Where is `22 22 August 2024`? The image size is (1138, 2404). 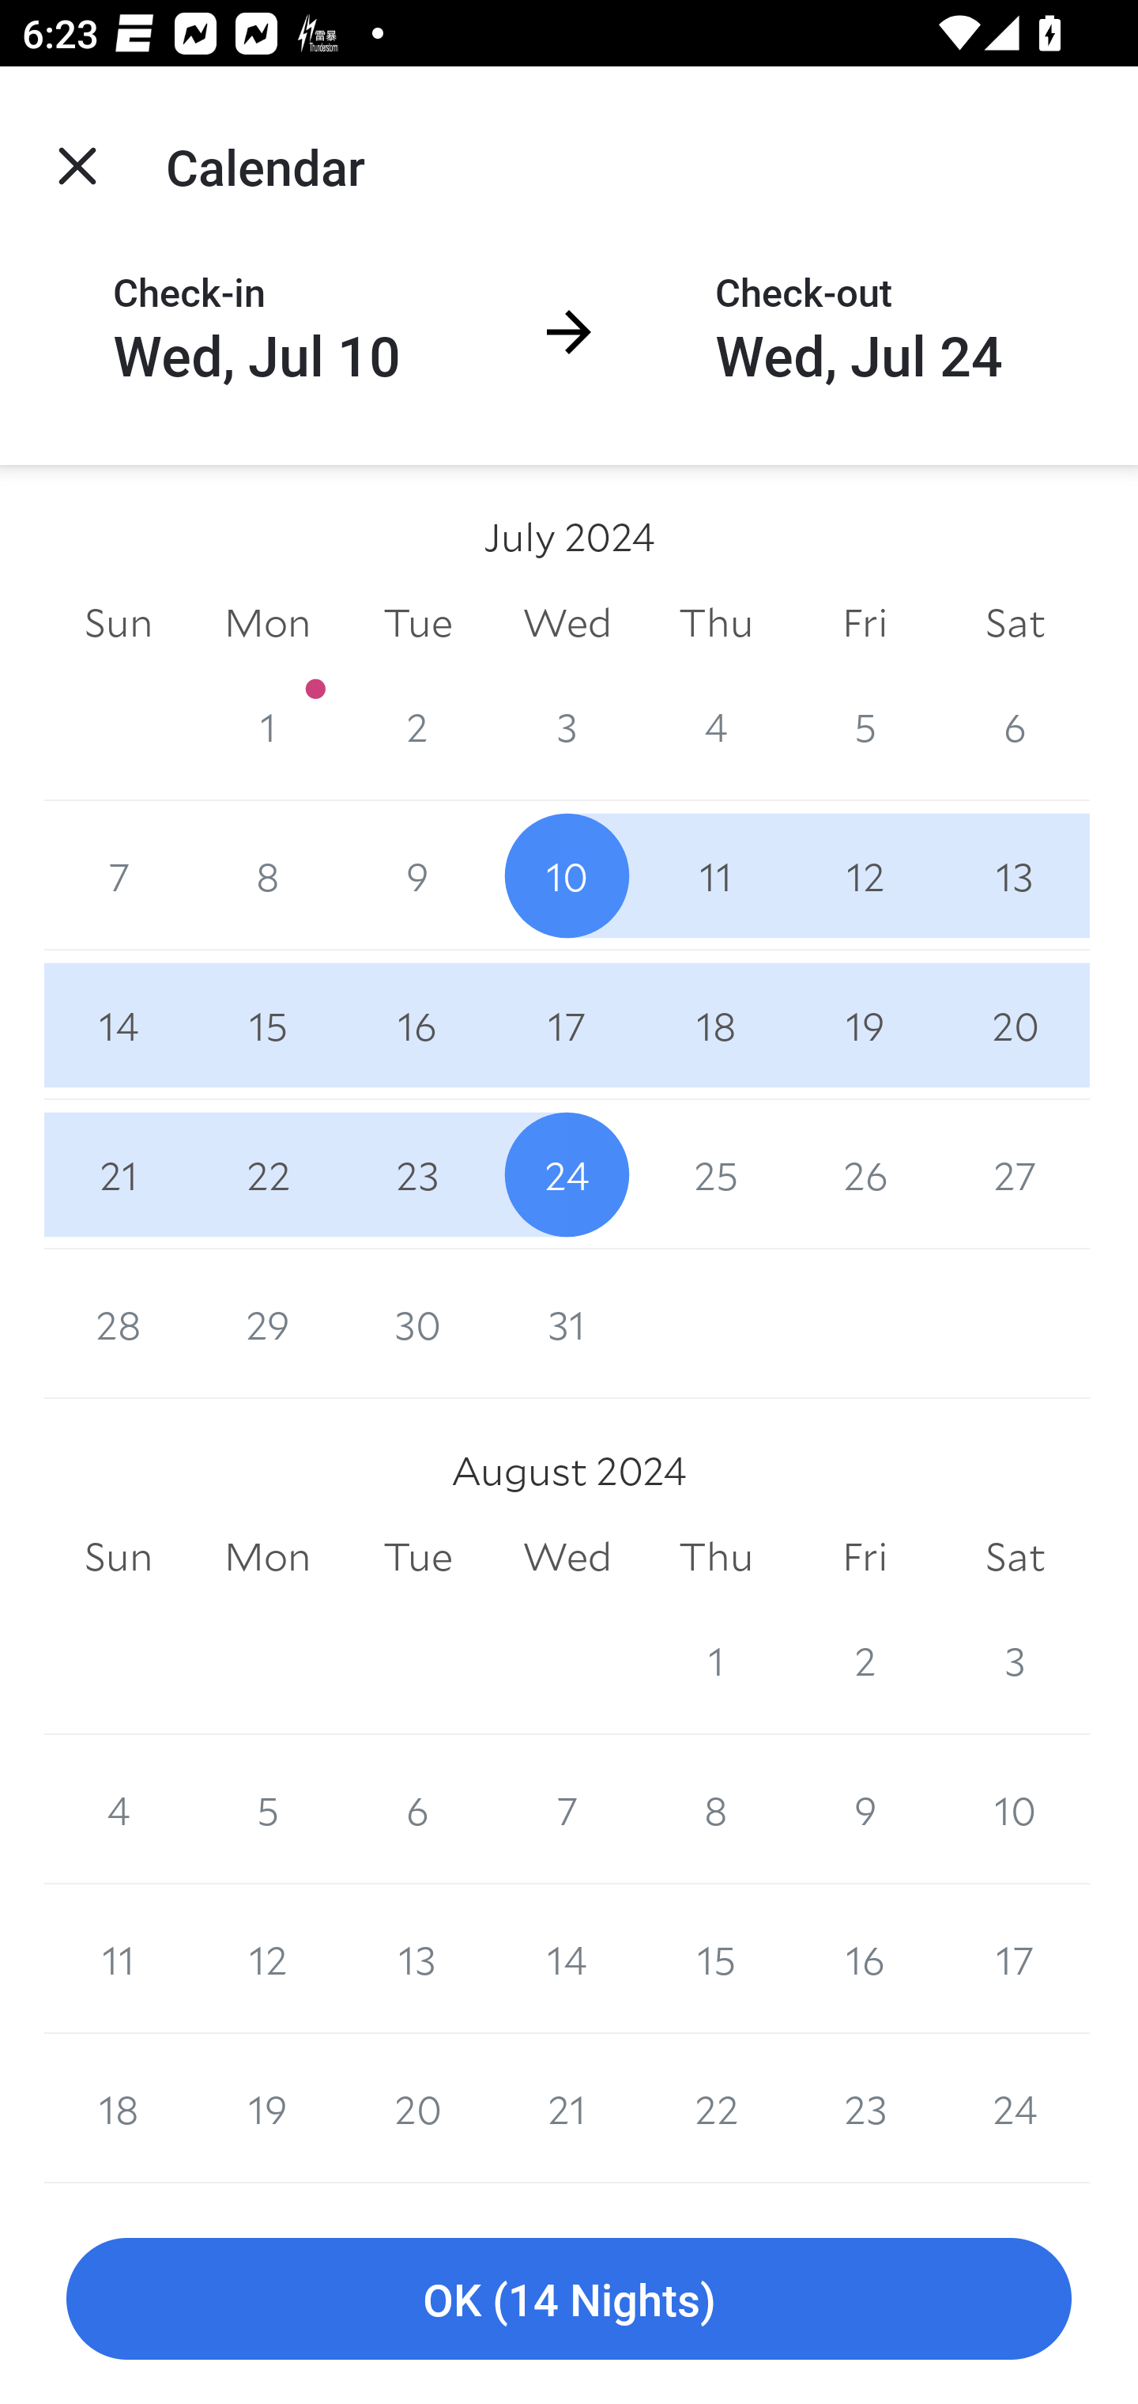
22 22 August 2024 is located at coordinates (716, 2108).